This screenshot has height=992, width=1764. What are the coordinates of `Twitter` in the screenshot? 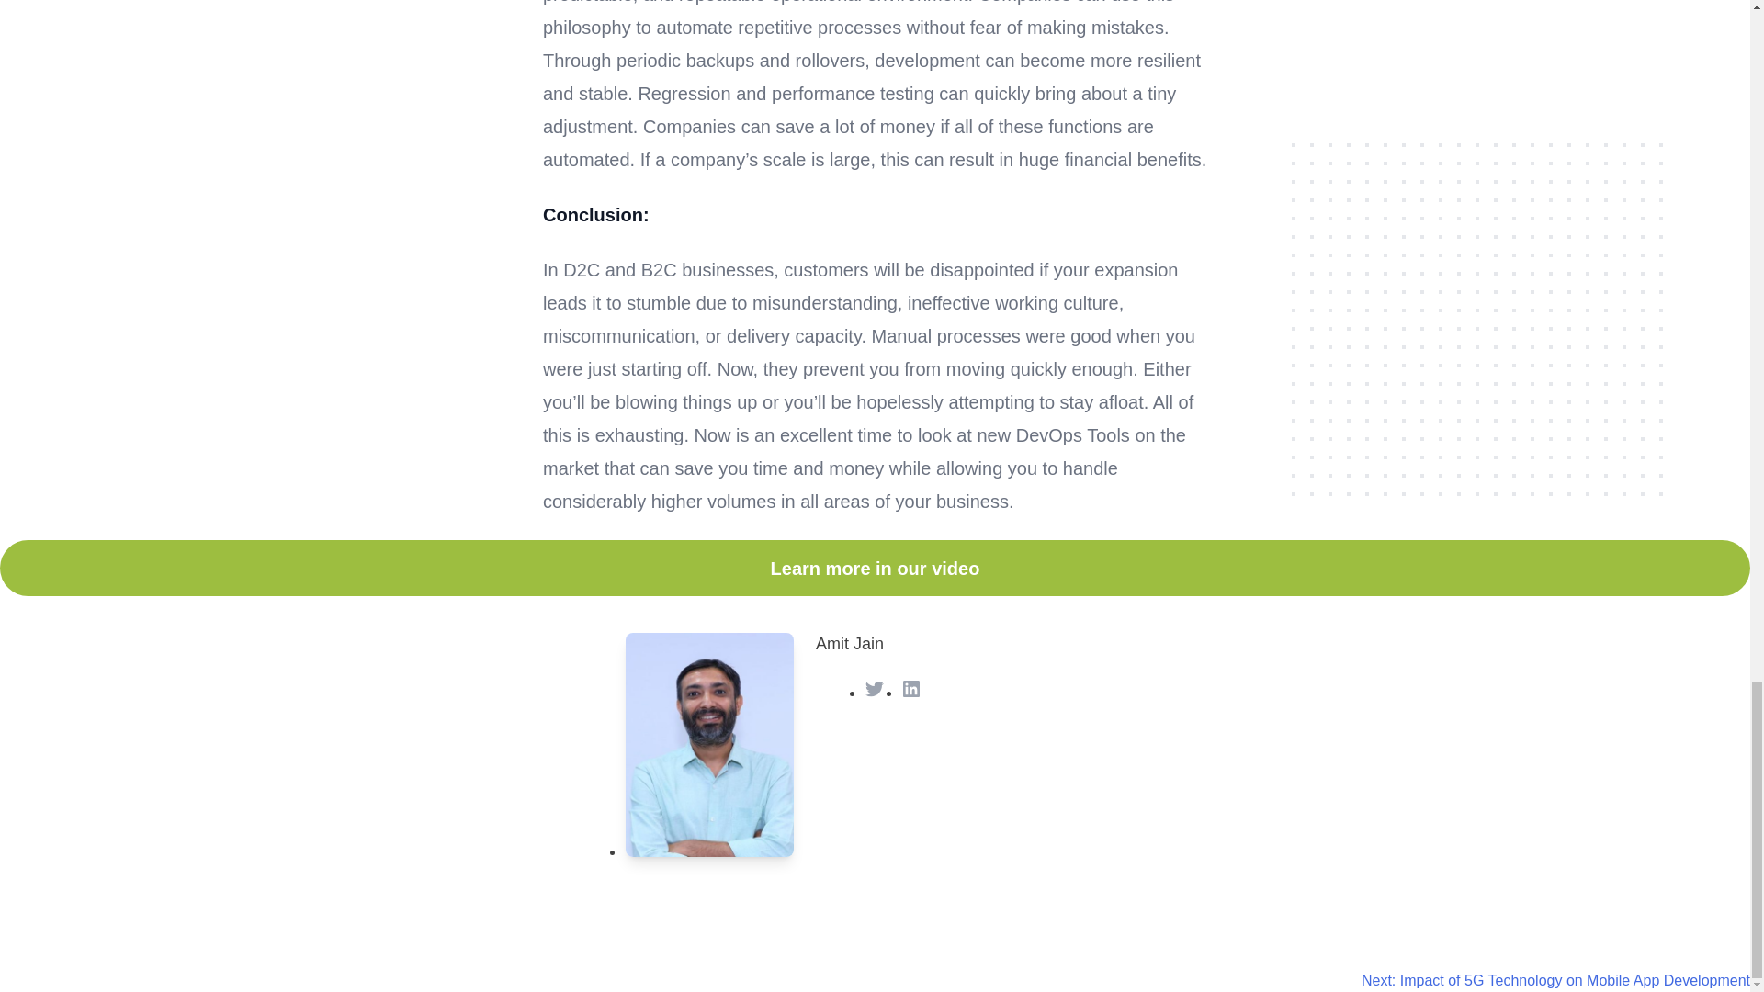 It's located at (875, 689).